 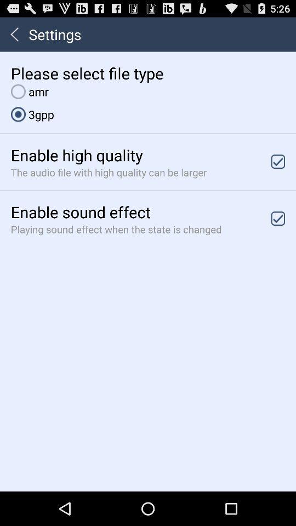 What do you see at coordinates (32, 114) in the screenshot?
I see `select the button which says 3gpp` at bounding box center [32, 114].